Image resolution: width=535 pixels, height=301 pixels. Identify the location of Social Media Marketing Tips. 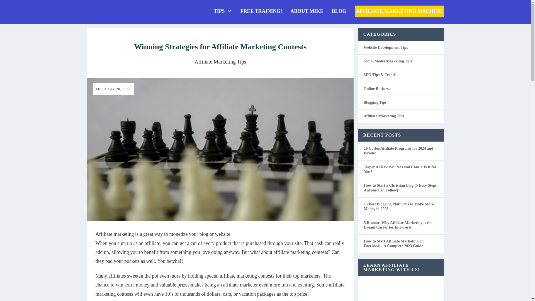
(388, 61).